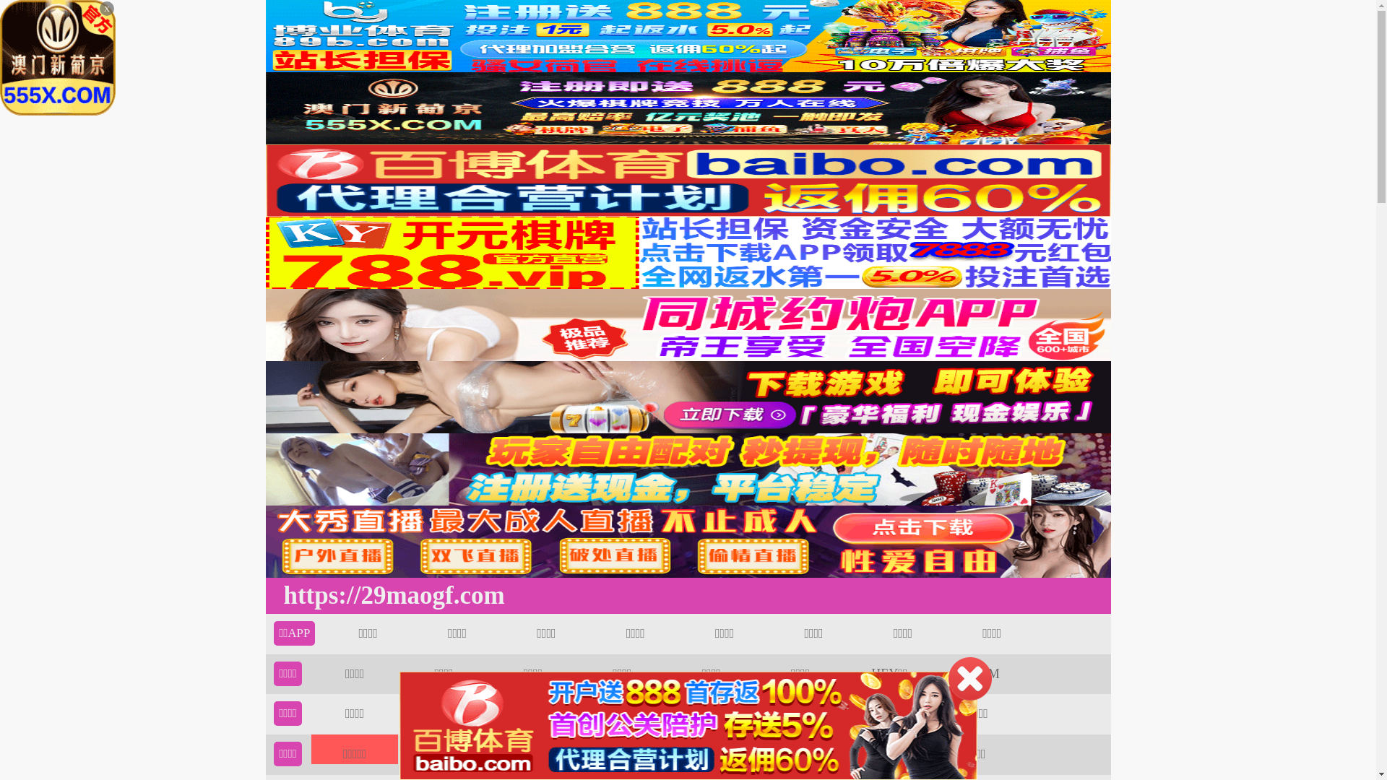  I want to click on https://29maogf.com, so click(390, 596).